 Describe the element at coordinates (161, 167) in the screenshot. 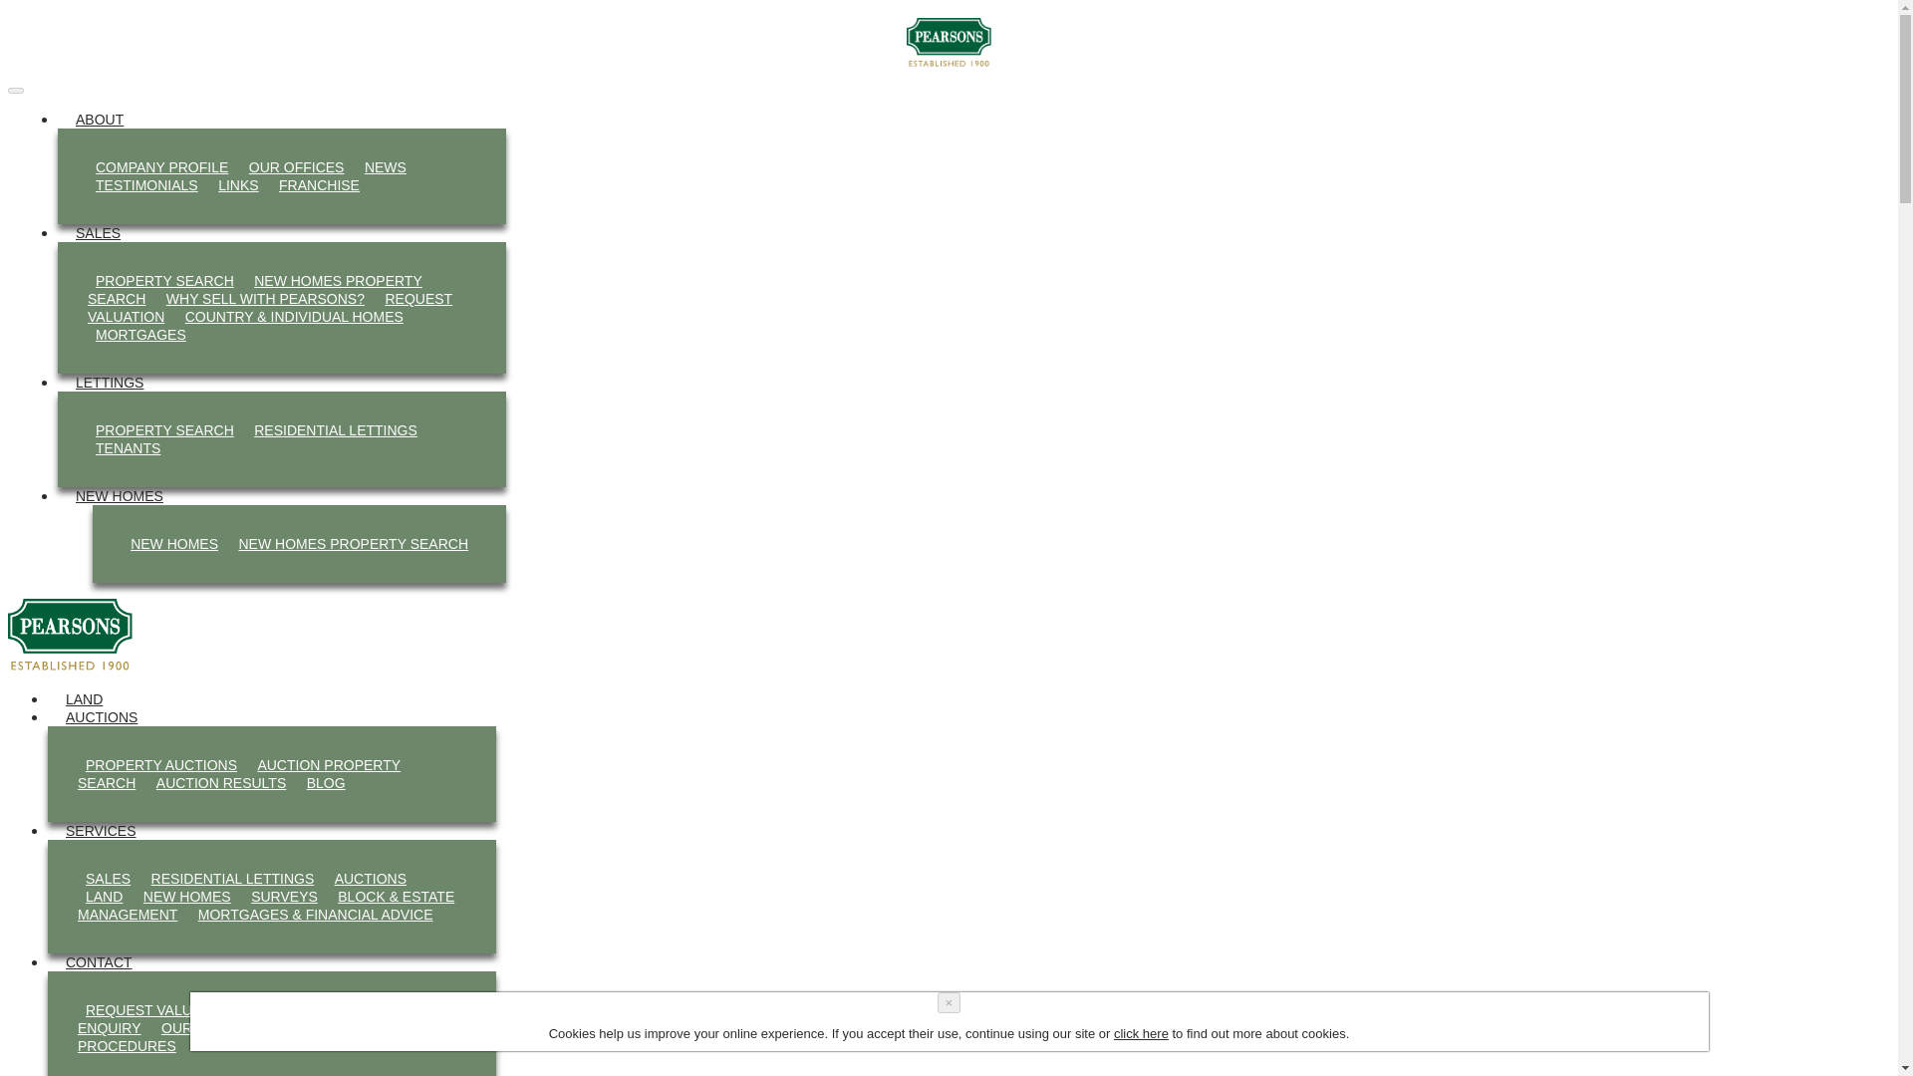

I see `COMPANY PROFILE` at that location.